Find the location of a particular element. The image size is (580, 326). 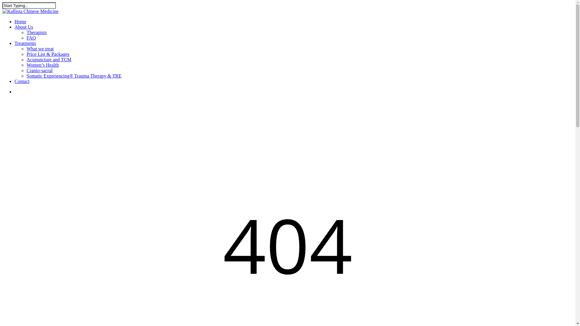

Treatments is located at coordinates (25, 43).